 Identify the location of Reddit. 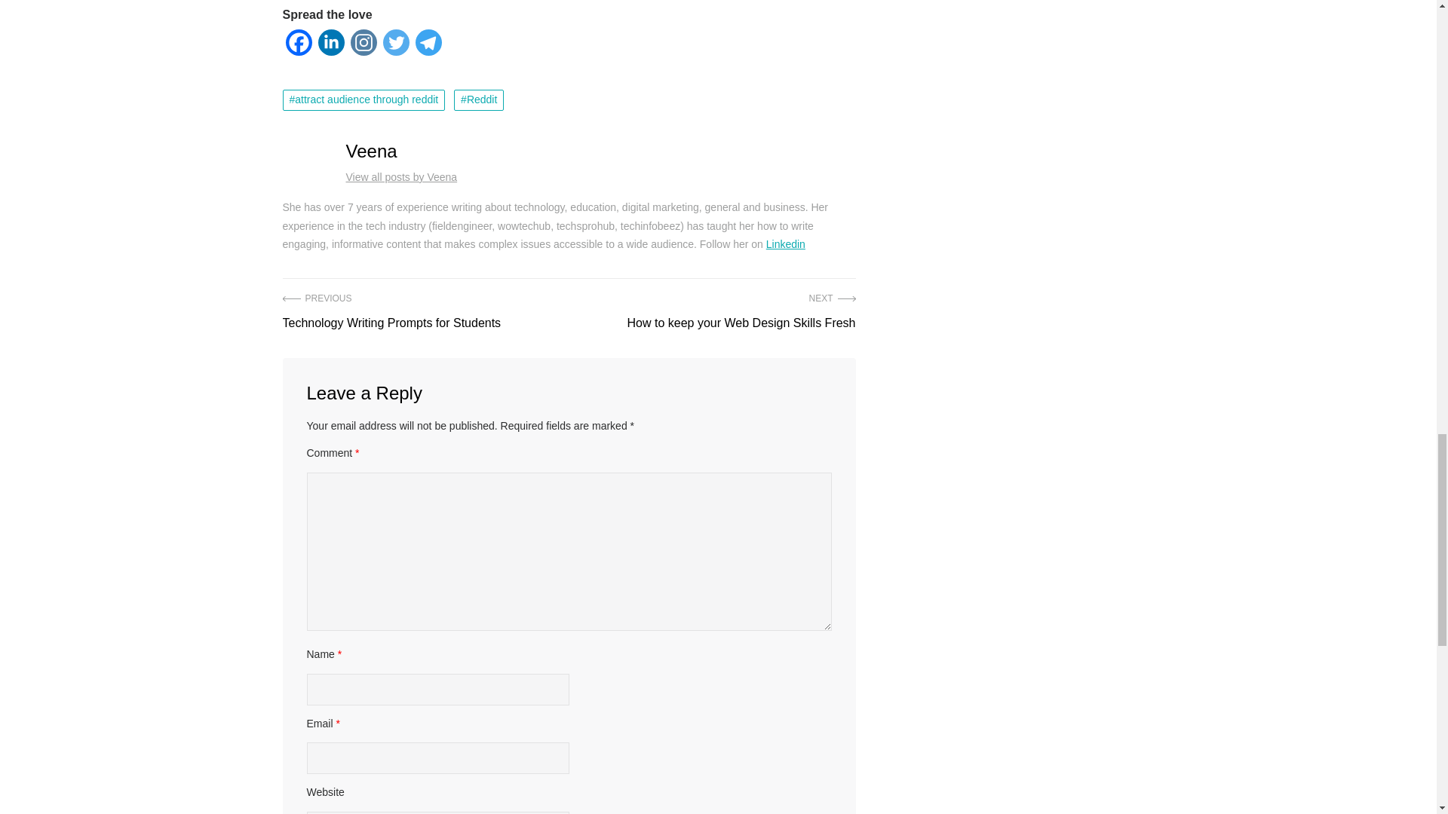
(364, 99).